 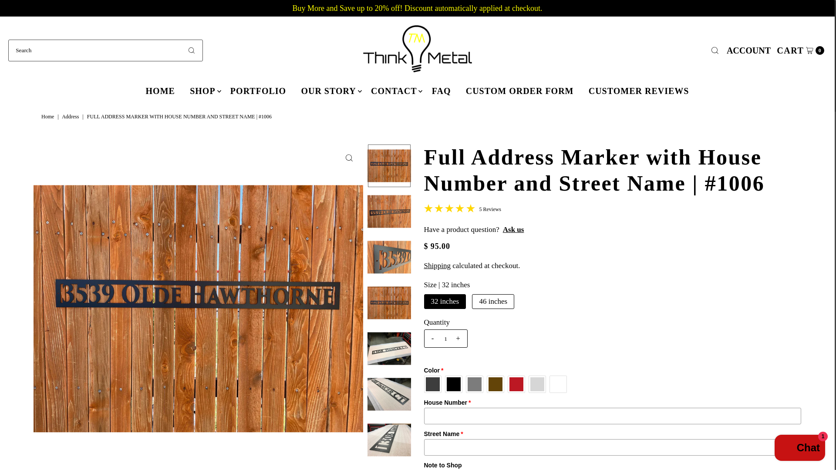 I want to click on HOME, so click(x=160, y=91).